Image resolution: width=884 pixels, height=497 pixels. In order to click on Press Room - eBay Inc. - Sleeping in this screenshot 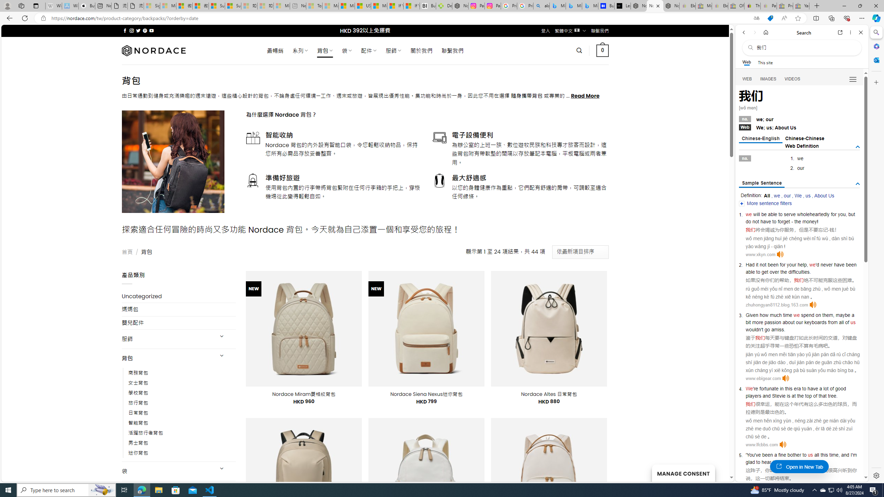, I will do `click(785, 6)`.